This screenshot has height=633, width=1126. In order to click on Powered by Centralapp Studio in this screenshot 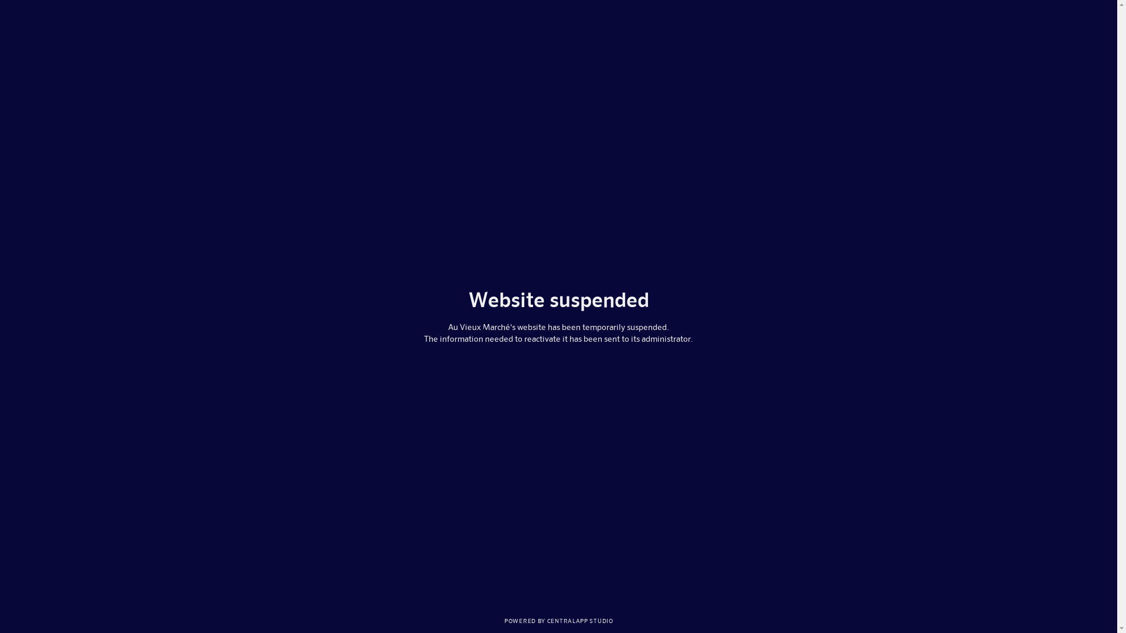, I will do `click(558, 620)`.